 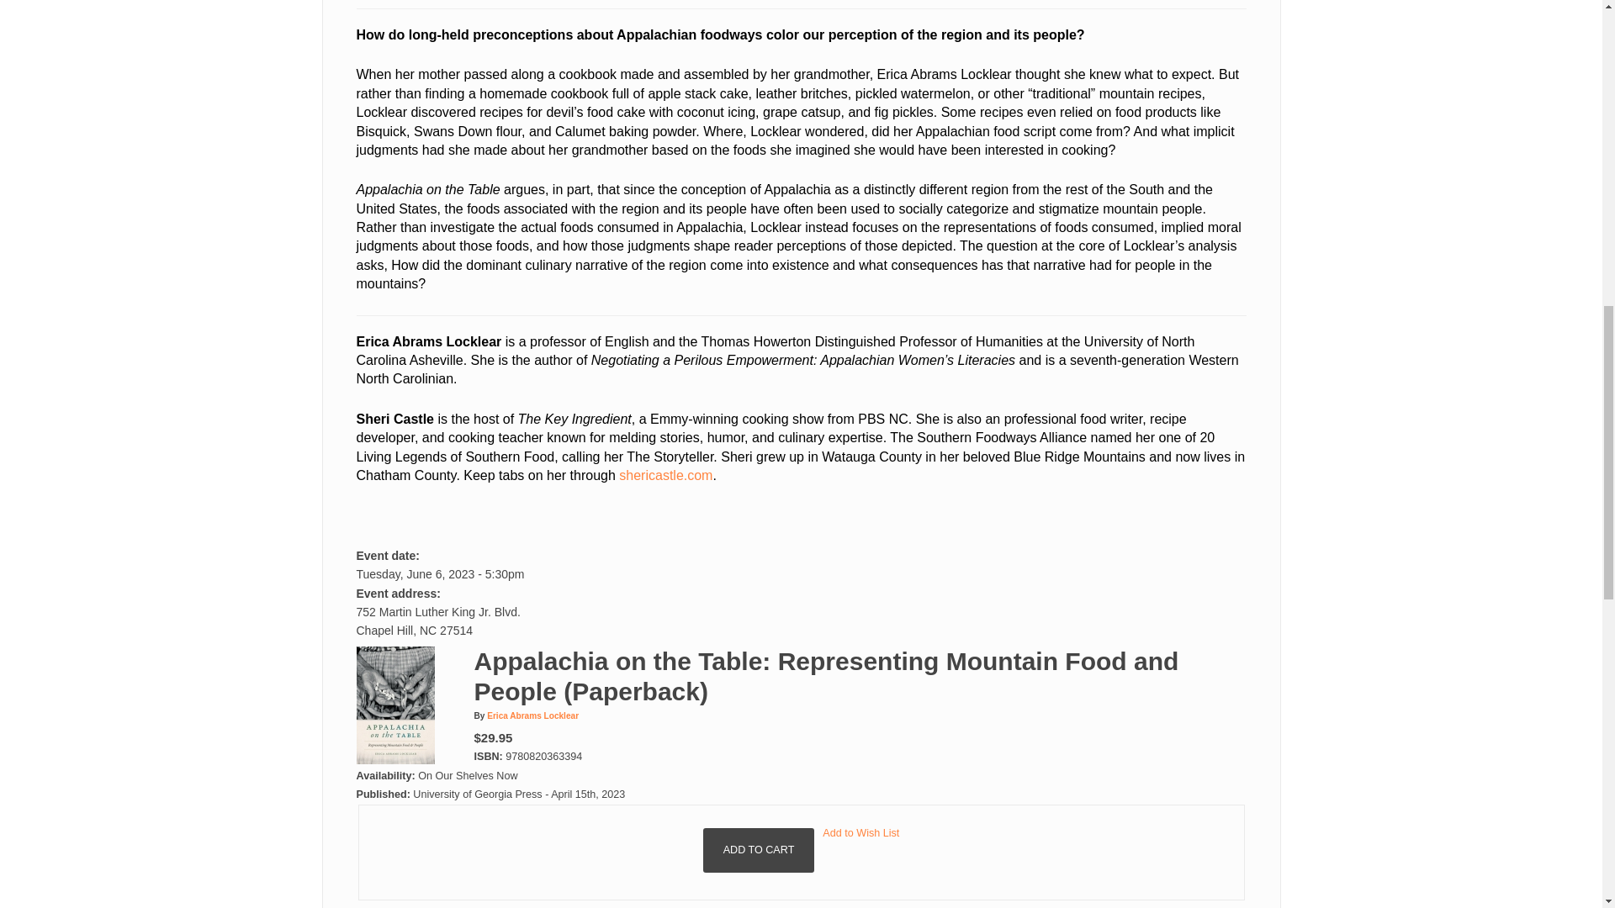 I want to click on Add to Cart, so click(x=759, y=849).